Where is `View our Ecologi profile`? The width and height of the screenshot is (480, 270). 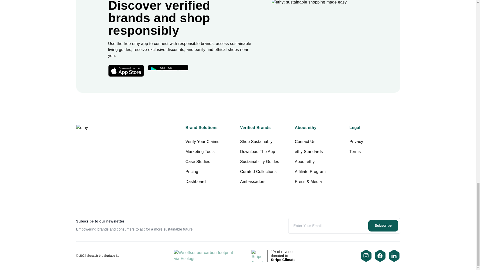
View our Ecologi profile is located at coordinates (205, 255).